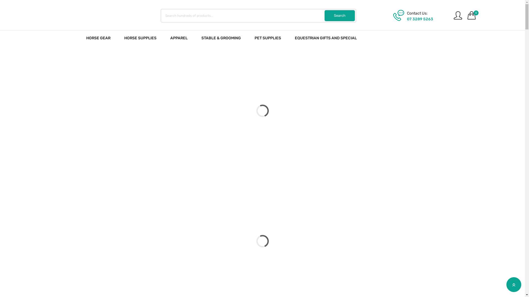 The image size is (529, 297). I want to click on APPAREL, so click(179, 38).